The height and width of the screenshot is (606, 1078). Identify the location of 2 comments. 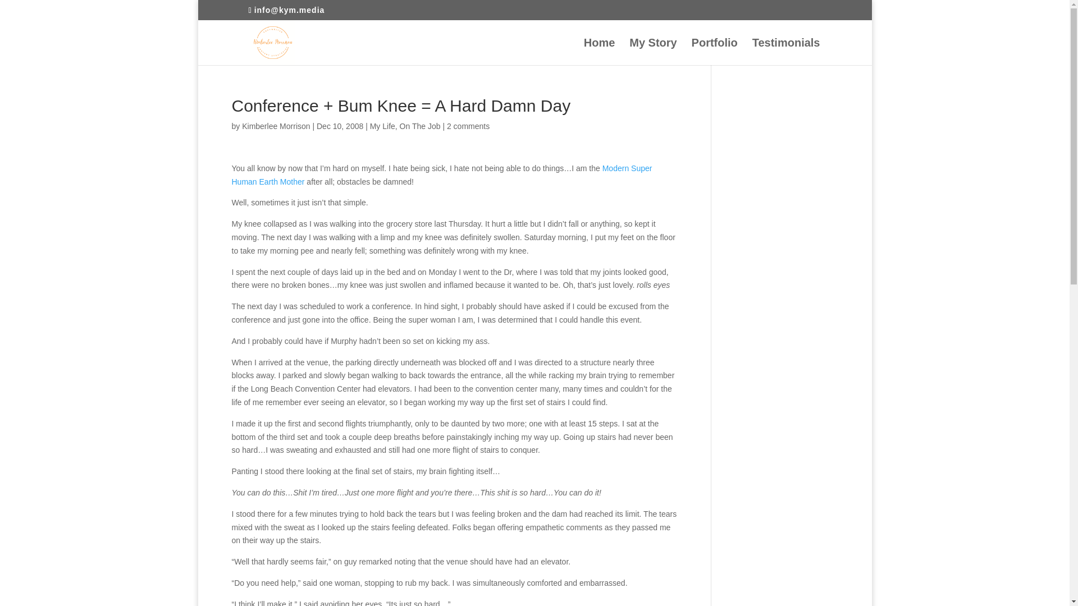
(468, 126).